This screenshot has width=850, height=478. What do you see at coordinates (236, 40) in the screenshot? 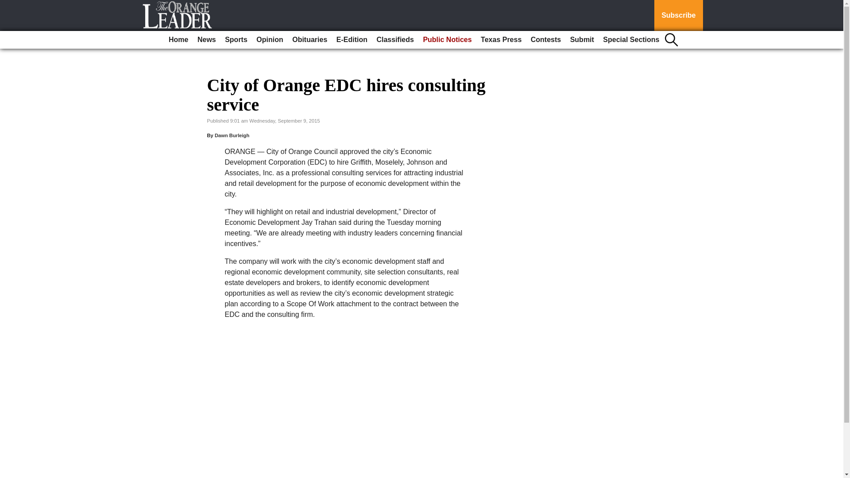
I see `Sports` at bounding box center [236, 40].